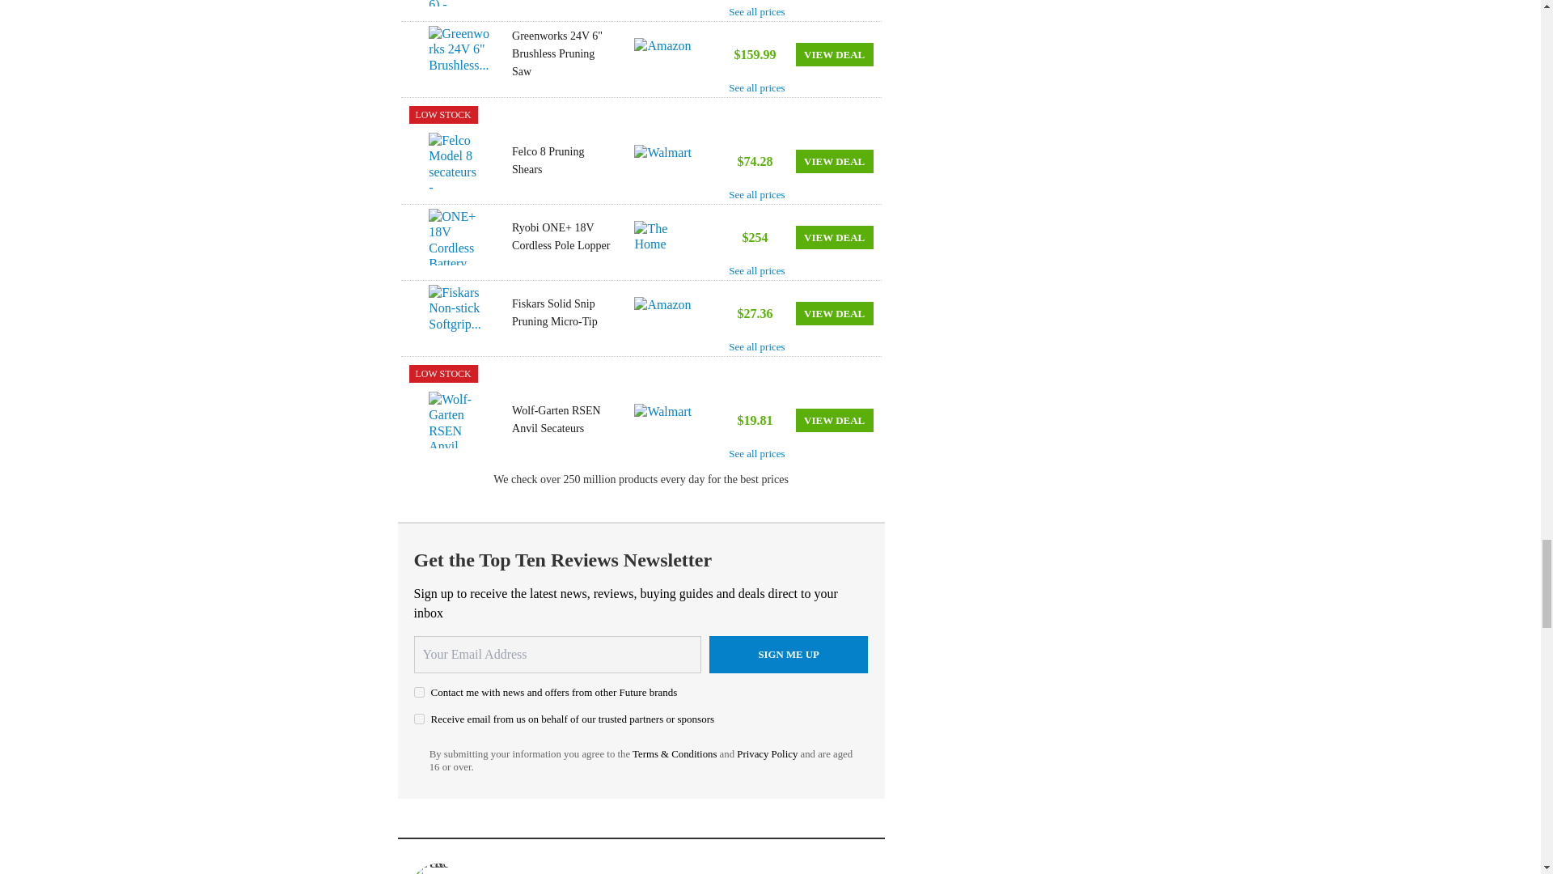 The height and width of the screenshot is (874, 1553). What do you see at coordinates (419, 691) in the screenshot?
I see `on` at bounding box center [419, 691].